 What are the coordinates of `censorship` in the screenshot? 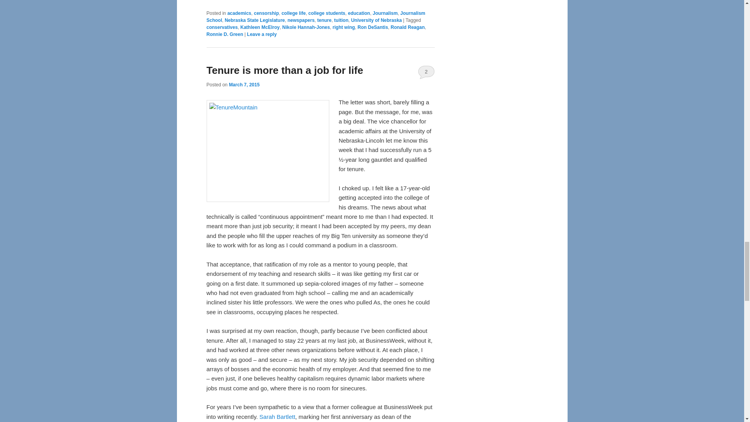 It's located at (266, 13).